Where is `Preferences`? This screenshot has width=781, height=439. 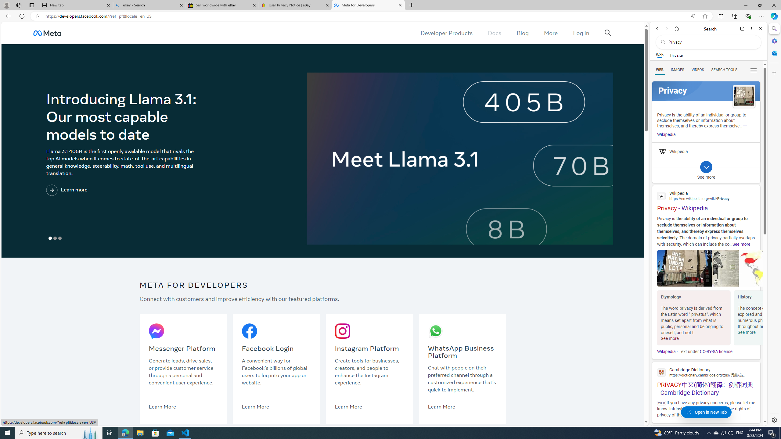
Preferences is located at coordinates (753, 70).